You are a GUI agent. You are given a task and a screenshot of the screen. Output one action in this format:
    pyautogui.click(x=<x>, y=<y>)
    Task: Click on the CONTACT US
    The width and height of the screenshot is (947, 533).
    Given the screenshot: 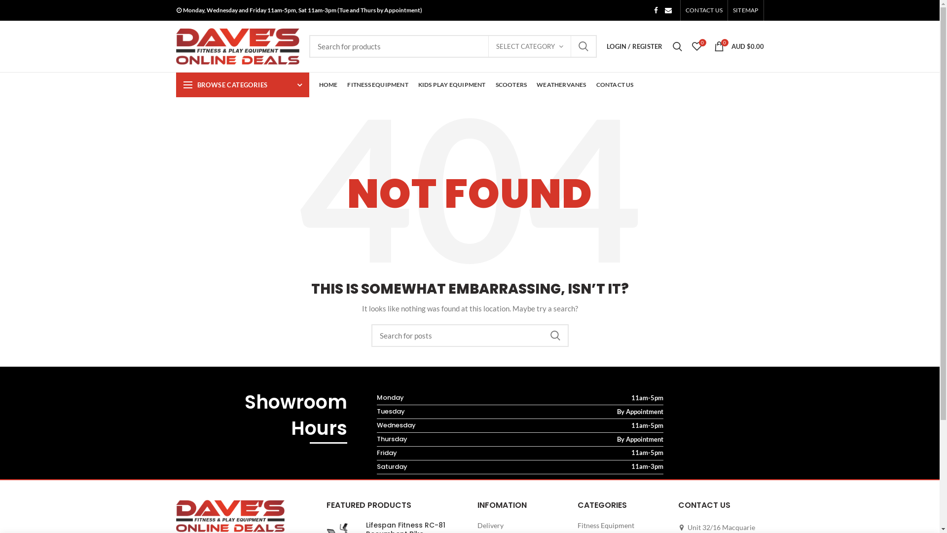 What is the action you would take?
    pyautogui.click(x=615, y=85)
    